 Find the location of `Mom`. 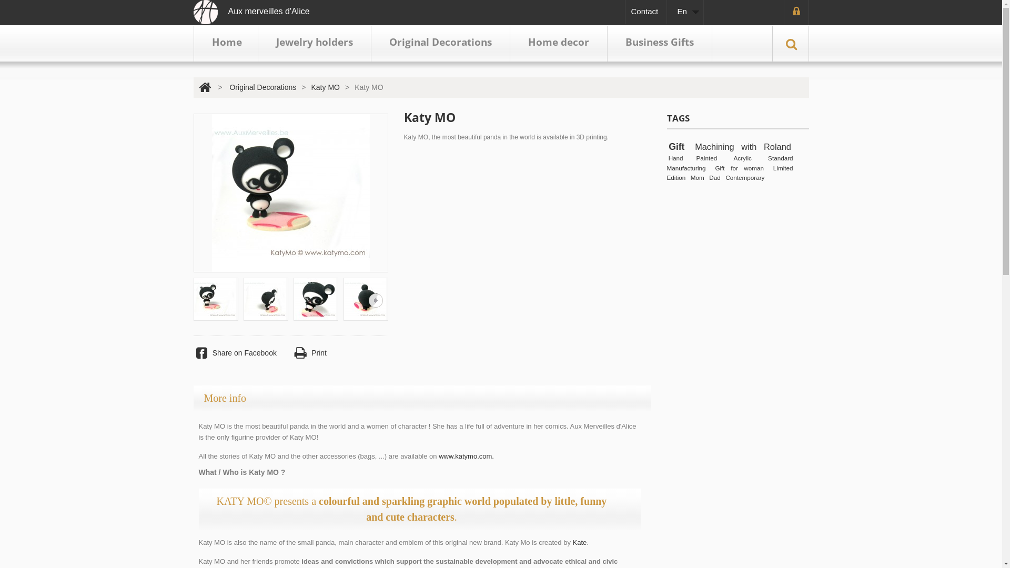

Mom is located at coordinates (698, 178).